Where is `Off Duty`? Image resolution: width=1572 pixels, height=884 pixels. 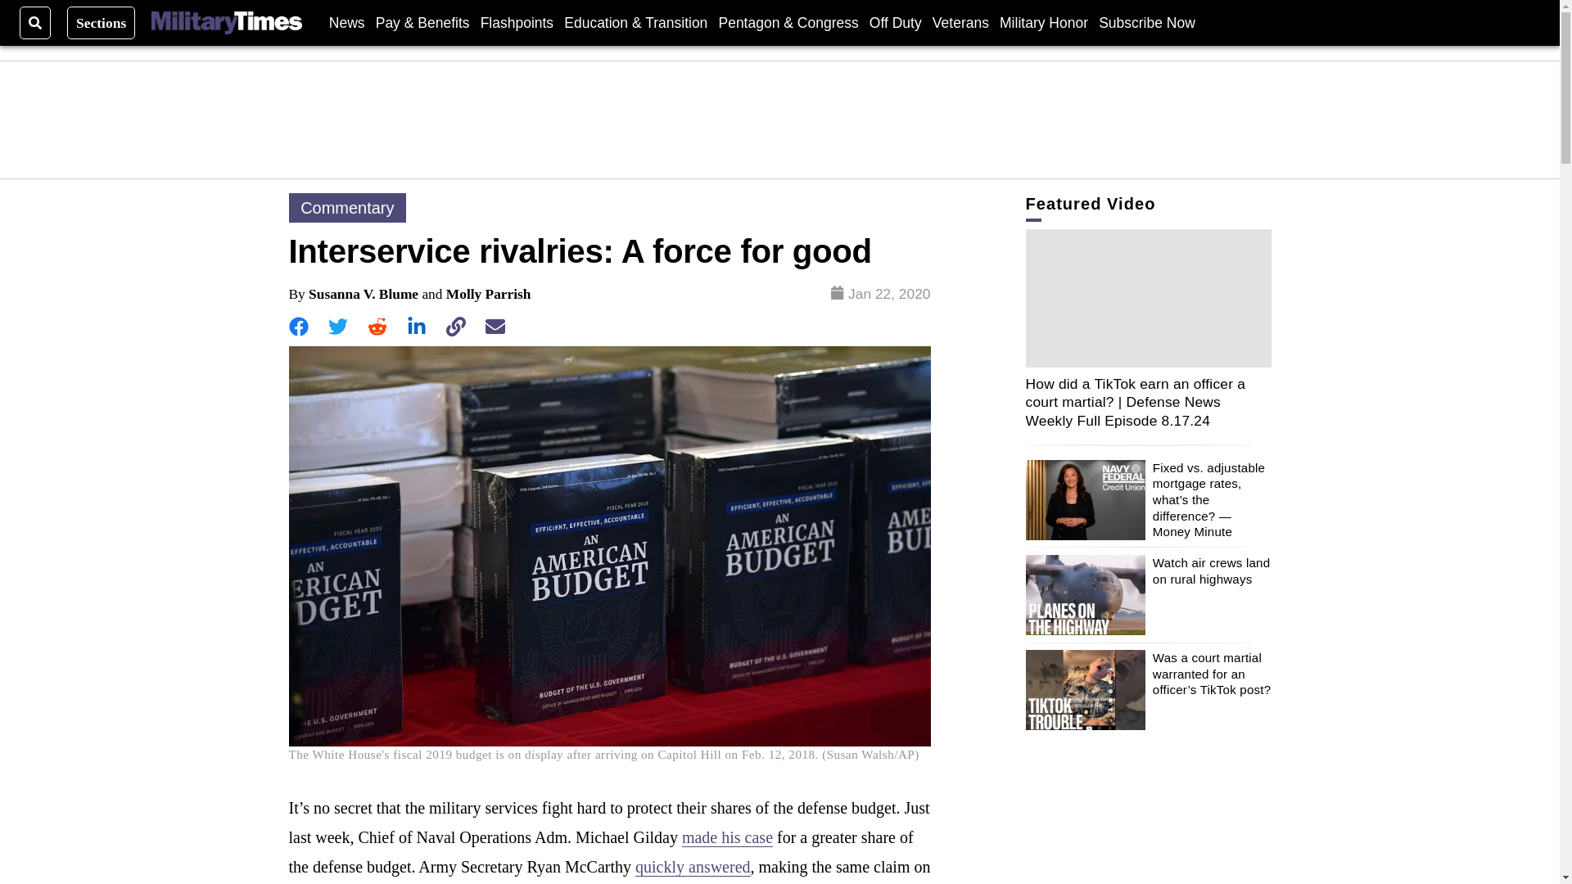
Off Duty is located at coordinates (895, 22).